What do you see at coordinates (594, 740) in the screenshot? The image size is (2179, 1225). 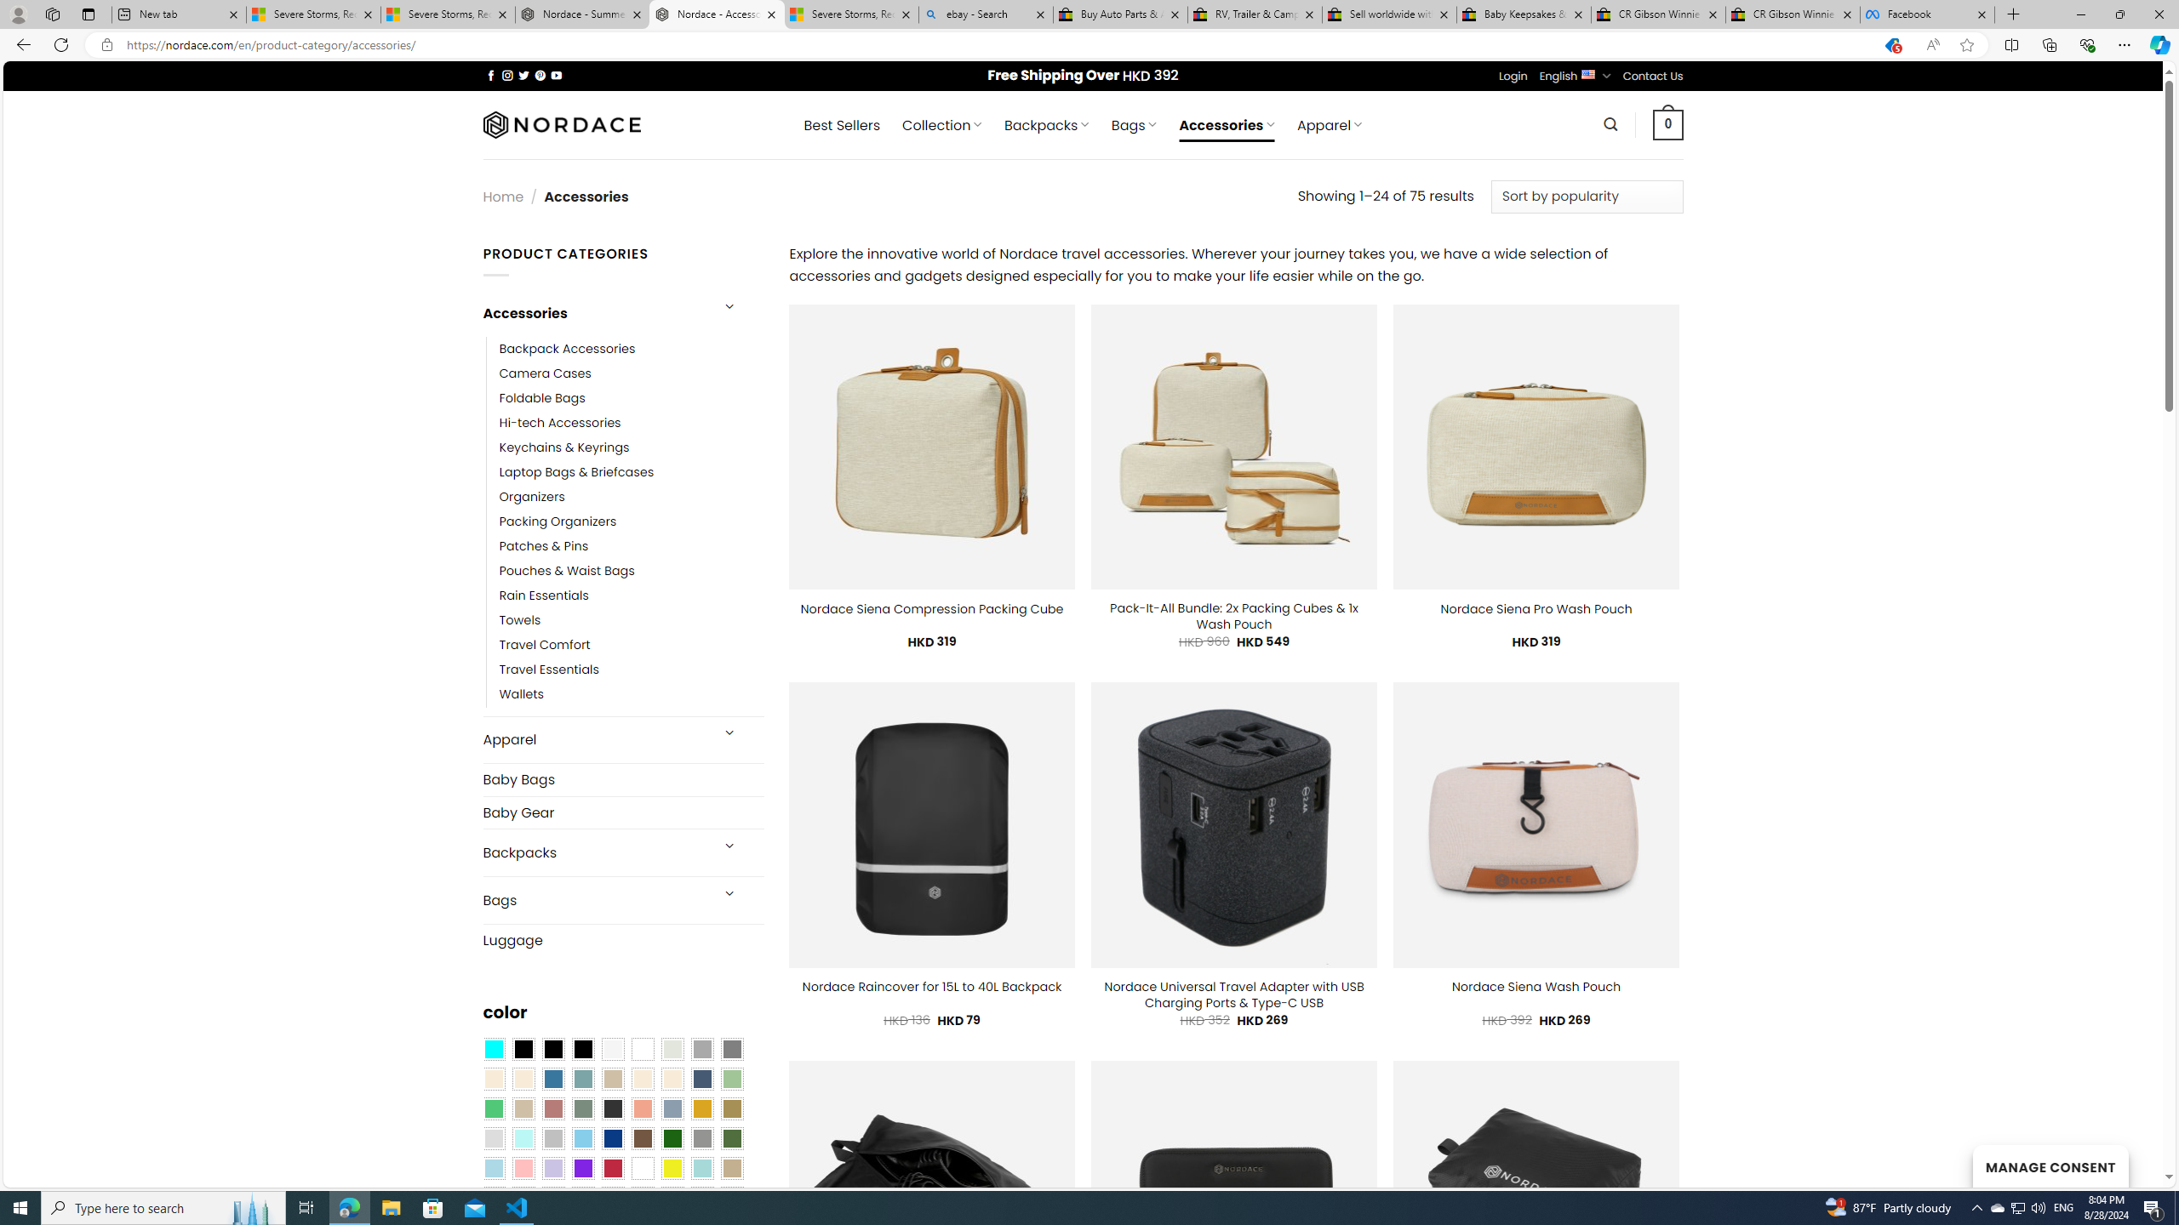 I see `Apparel` at bounding box center [594, 740].